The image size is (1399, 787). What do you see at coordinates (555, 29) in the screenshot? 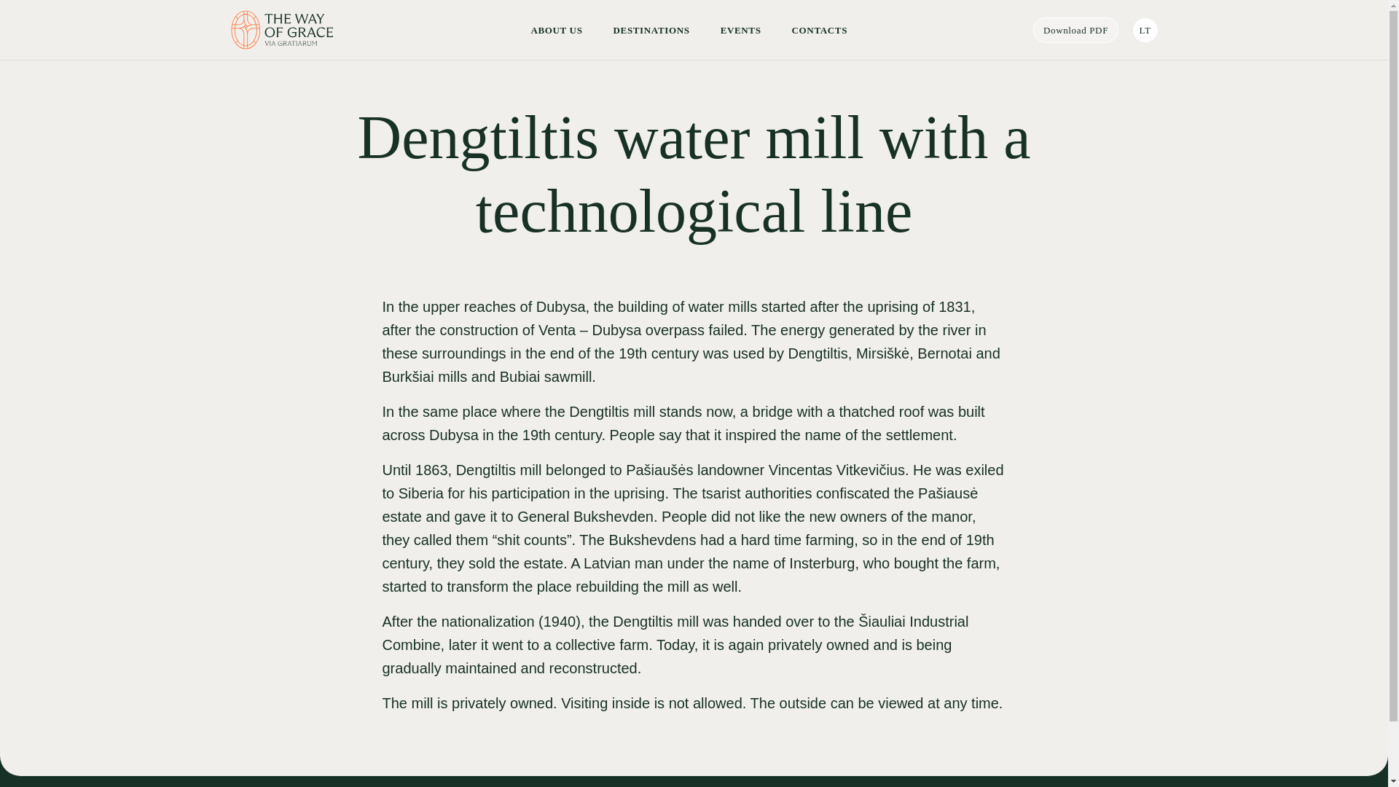
I see `ABOUT US` at bounding box center [555, 29].